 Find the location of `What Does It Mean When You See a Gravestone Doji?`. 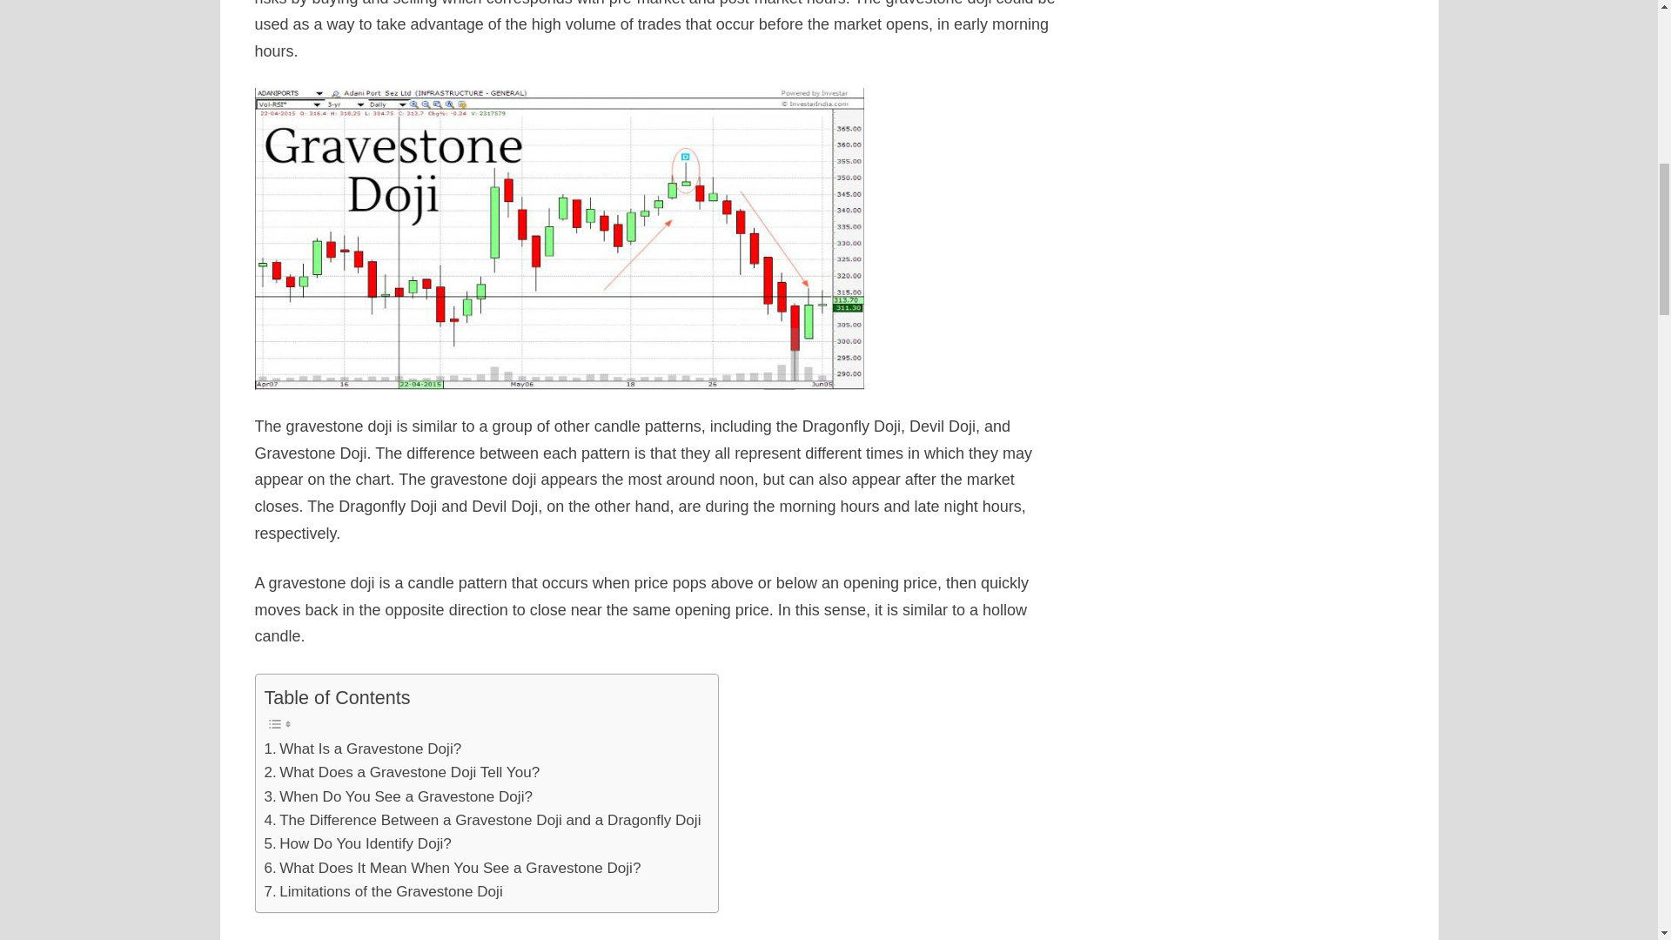

What Does It Mean When You See a Gravestone Doji? is located at coordinates (453, 867).